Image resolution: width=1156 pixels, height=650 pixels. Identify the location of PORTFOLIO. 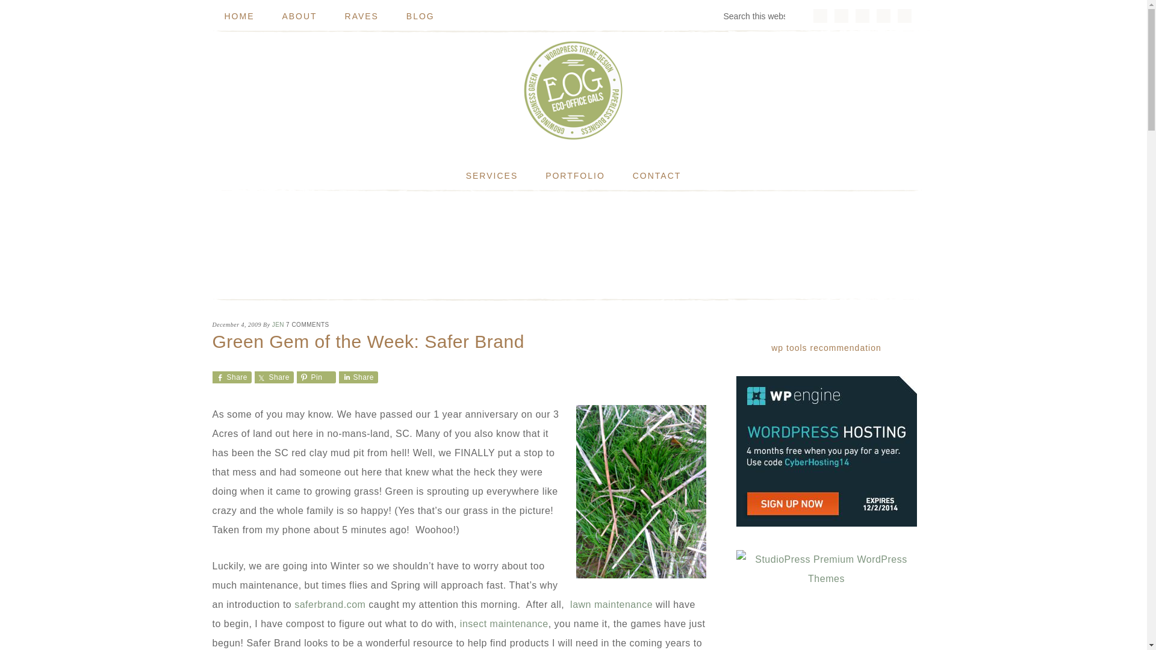
(575, 175).